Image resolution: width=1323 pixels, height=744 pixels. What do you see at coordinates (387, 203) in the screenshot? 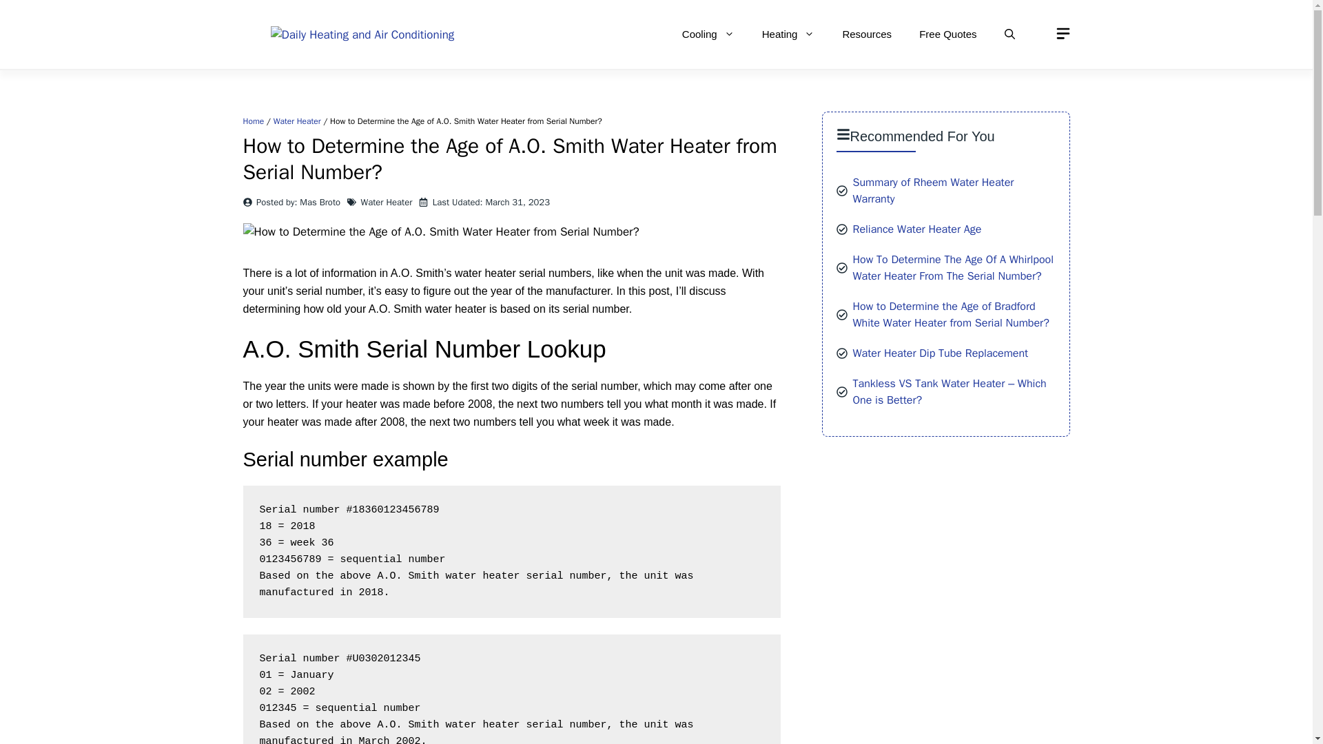
I see `Water Heater` at bounding box center [387, 203].